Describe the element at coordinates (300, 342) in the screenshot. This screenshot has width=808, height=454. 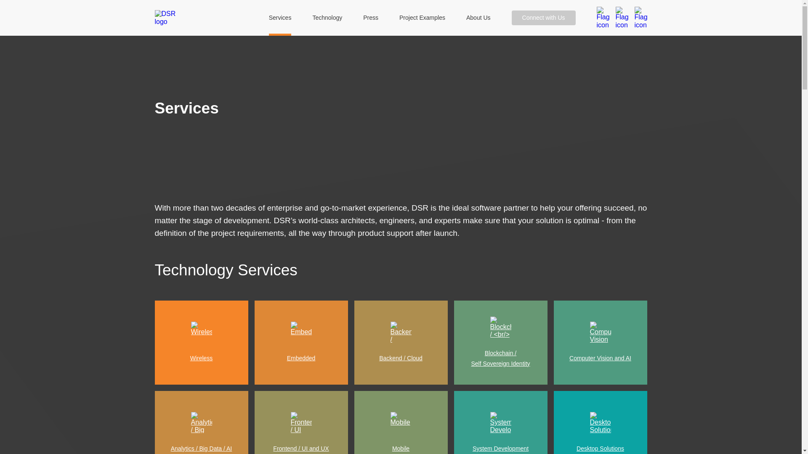
I see `Embedded` at that location.